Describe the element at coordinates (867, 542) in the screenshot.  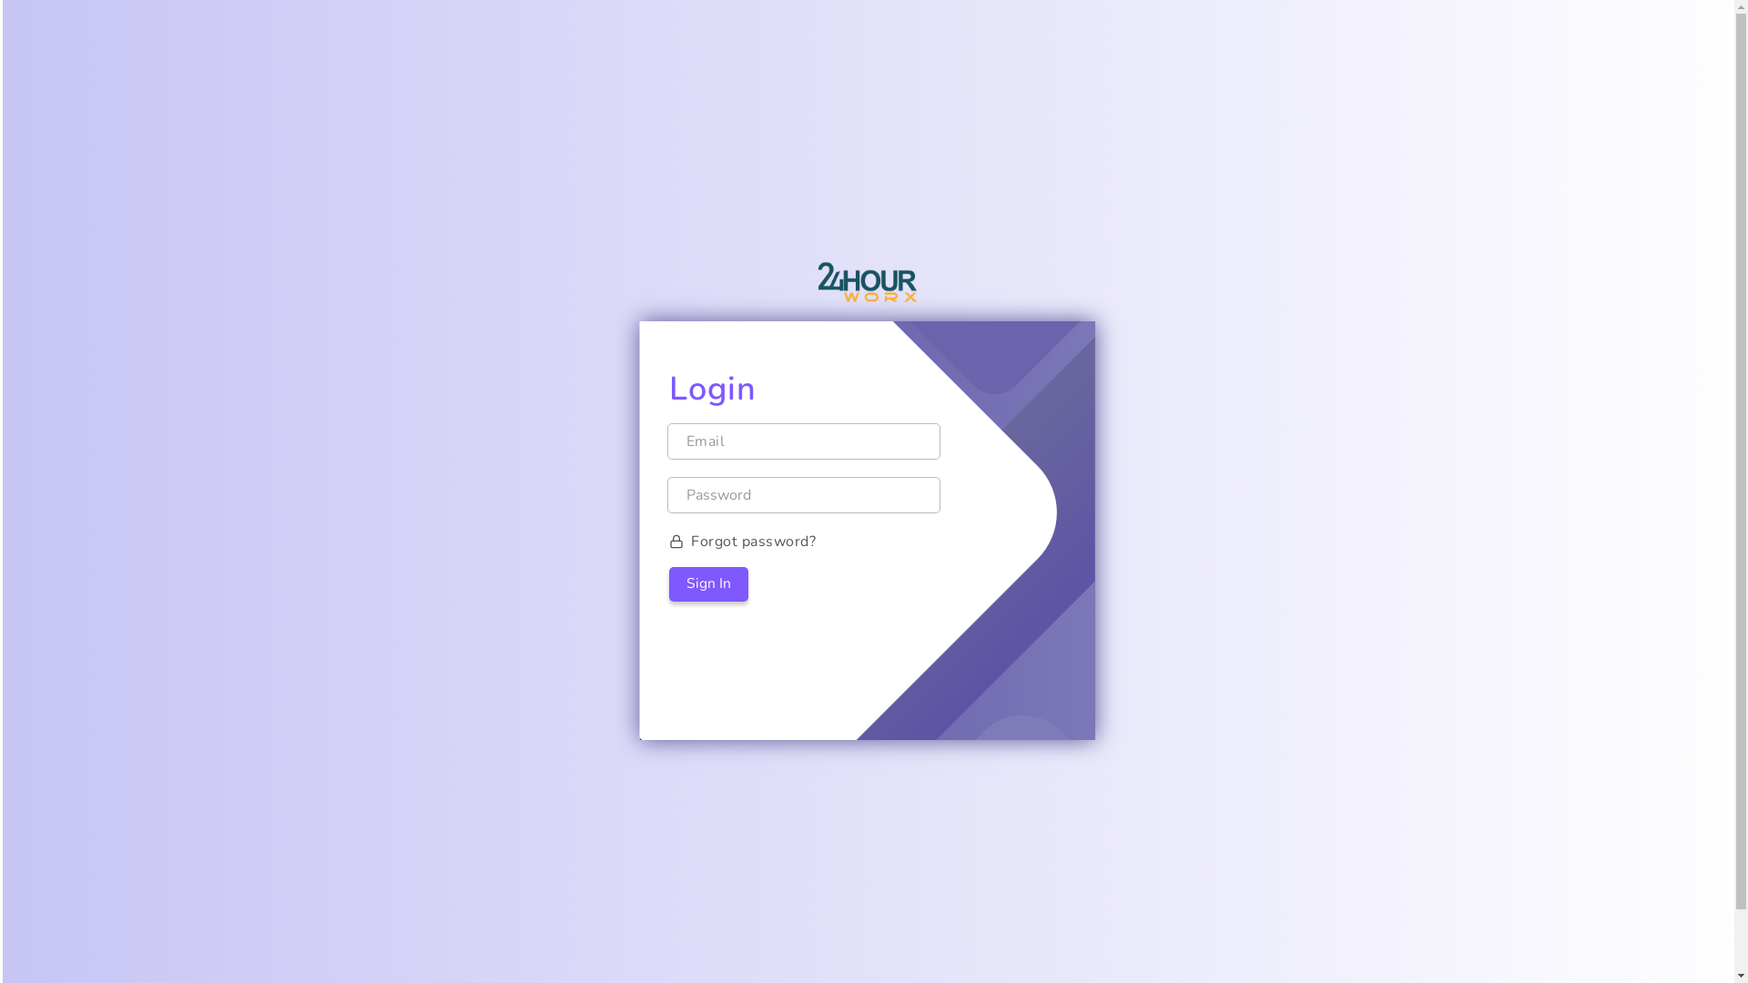
I see `Forgot password?` at that location.